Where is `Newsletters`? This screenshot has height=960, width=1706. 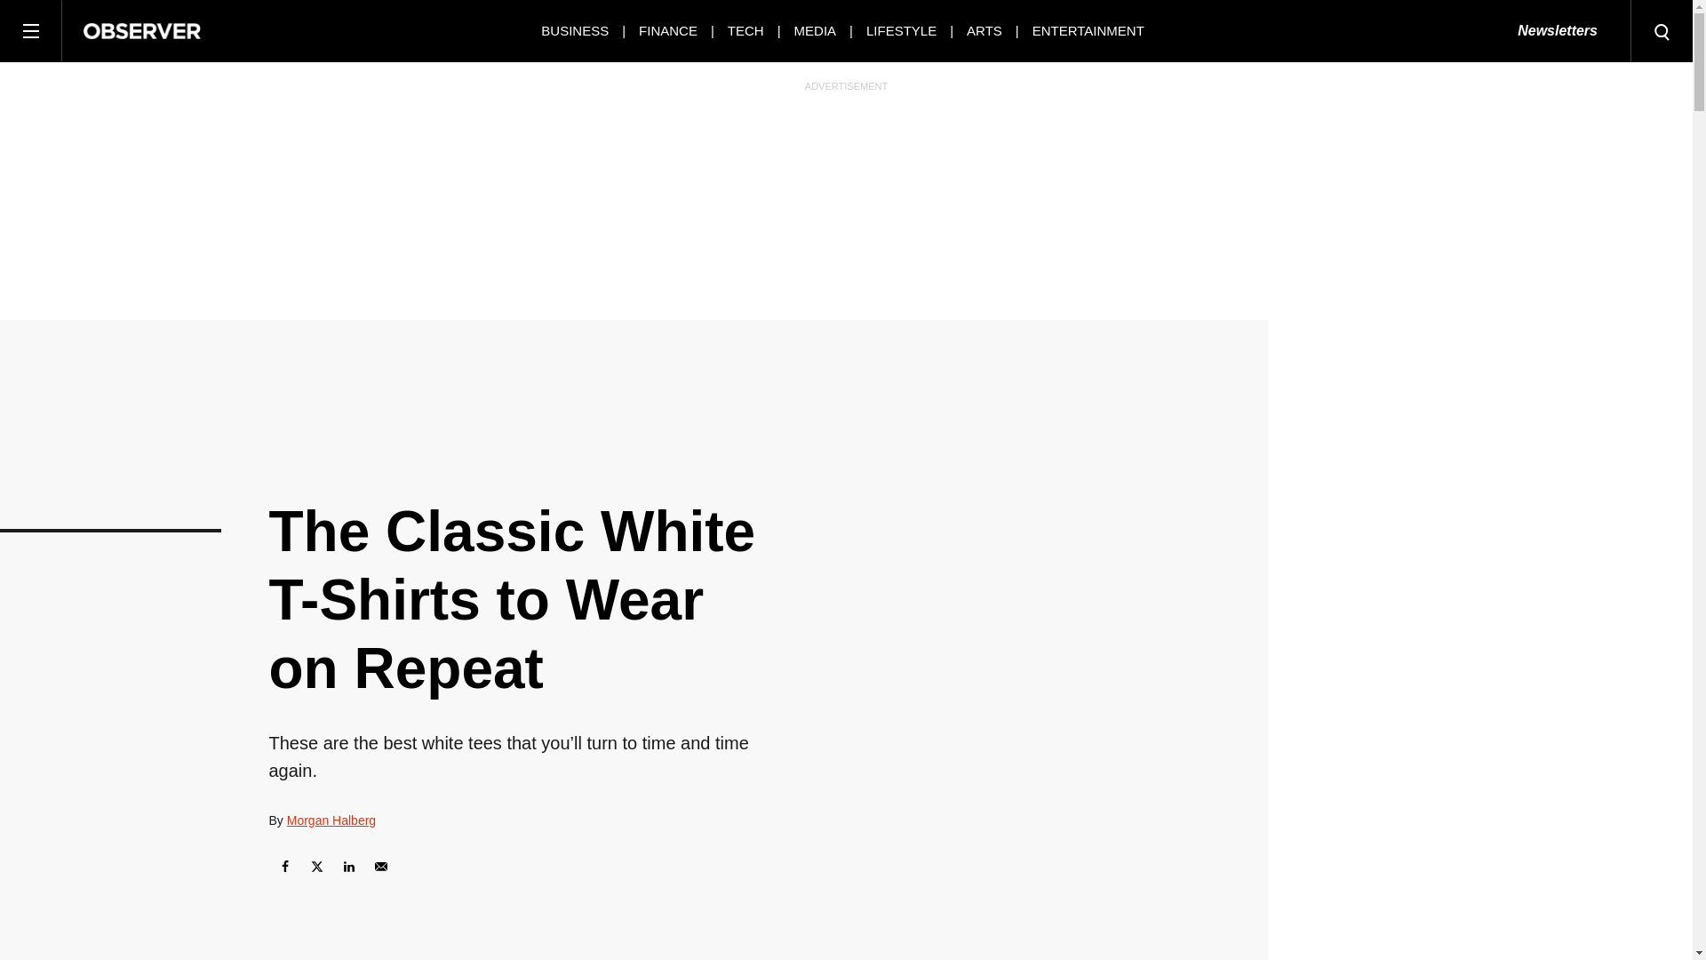
Newsletters is located at coordinates (1557, 31).